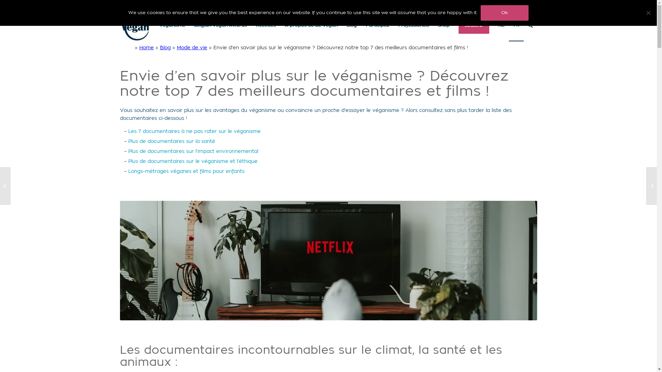 The height and width of the screenshot is (372, 662). I want to click on Facebook, so click(521, 5).